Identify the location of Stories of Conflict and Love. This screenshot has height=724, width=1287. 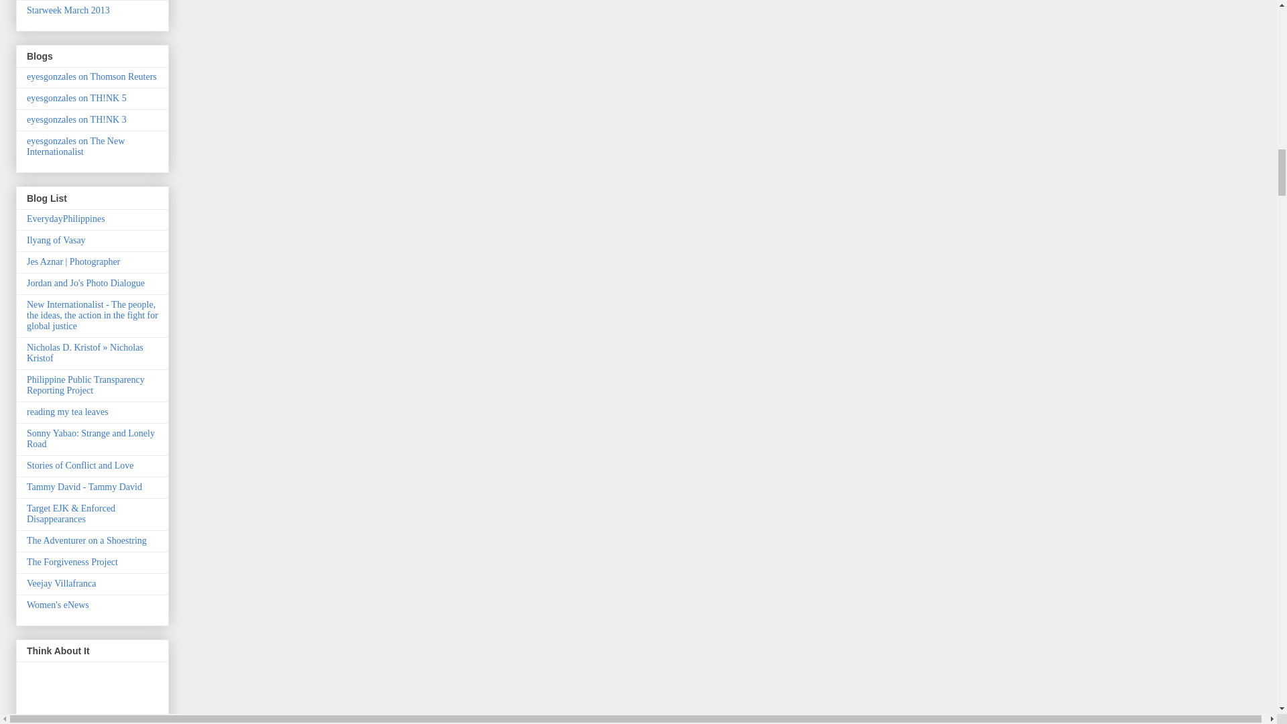
(80, 465).